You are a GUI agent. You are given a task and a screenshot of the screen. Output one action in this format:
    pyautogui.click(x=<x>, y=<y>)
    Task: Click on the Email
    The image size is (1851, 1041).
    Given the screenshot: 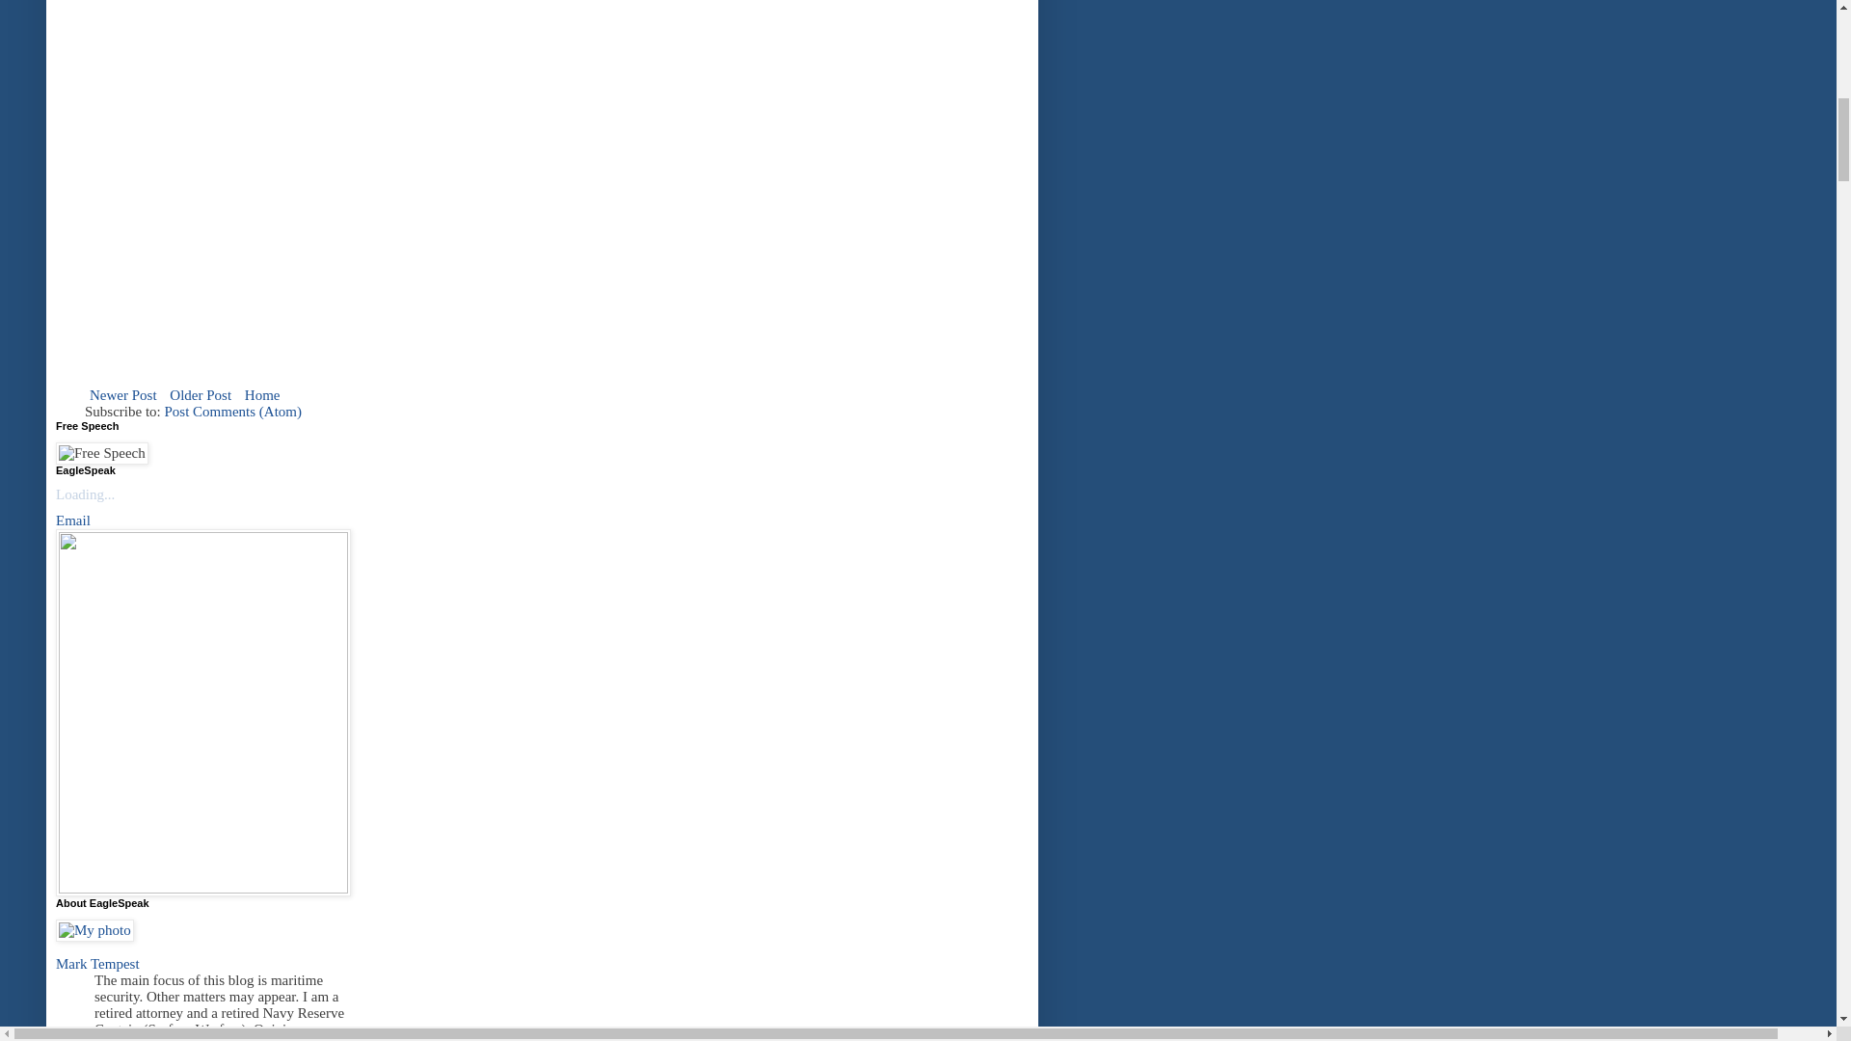 What is the action you would take?
    pyautogui.click(x=73, y=520)
    